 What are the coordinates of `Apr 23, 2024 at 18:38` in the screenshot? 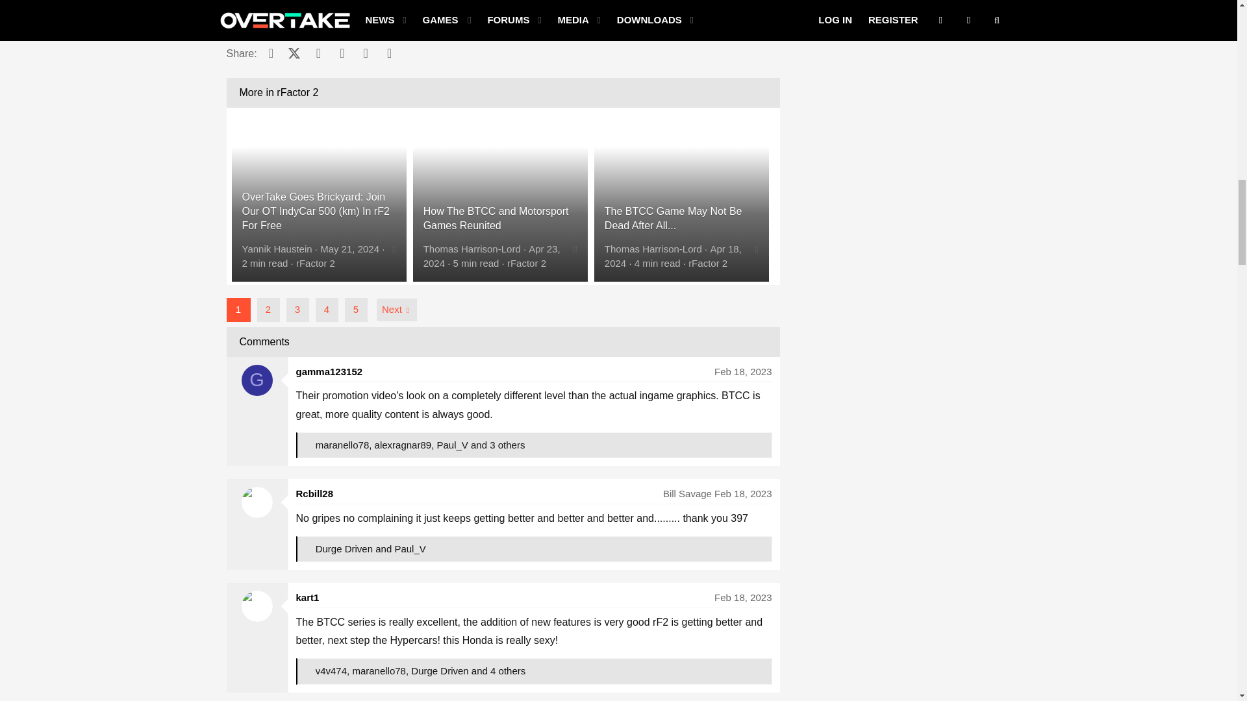 It's located at (492, 256).